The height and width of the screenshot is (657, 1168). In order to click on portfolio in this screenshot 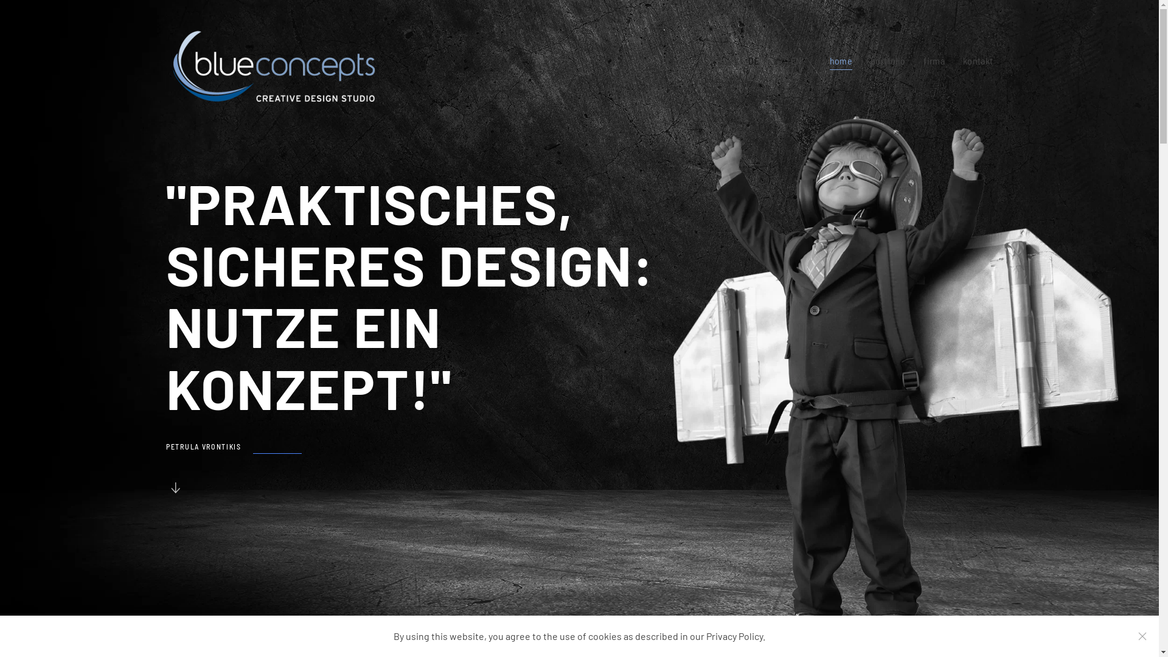, I will do `click(888, 61)`.